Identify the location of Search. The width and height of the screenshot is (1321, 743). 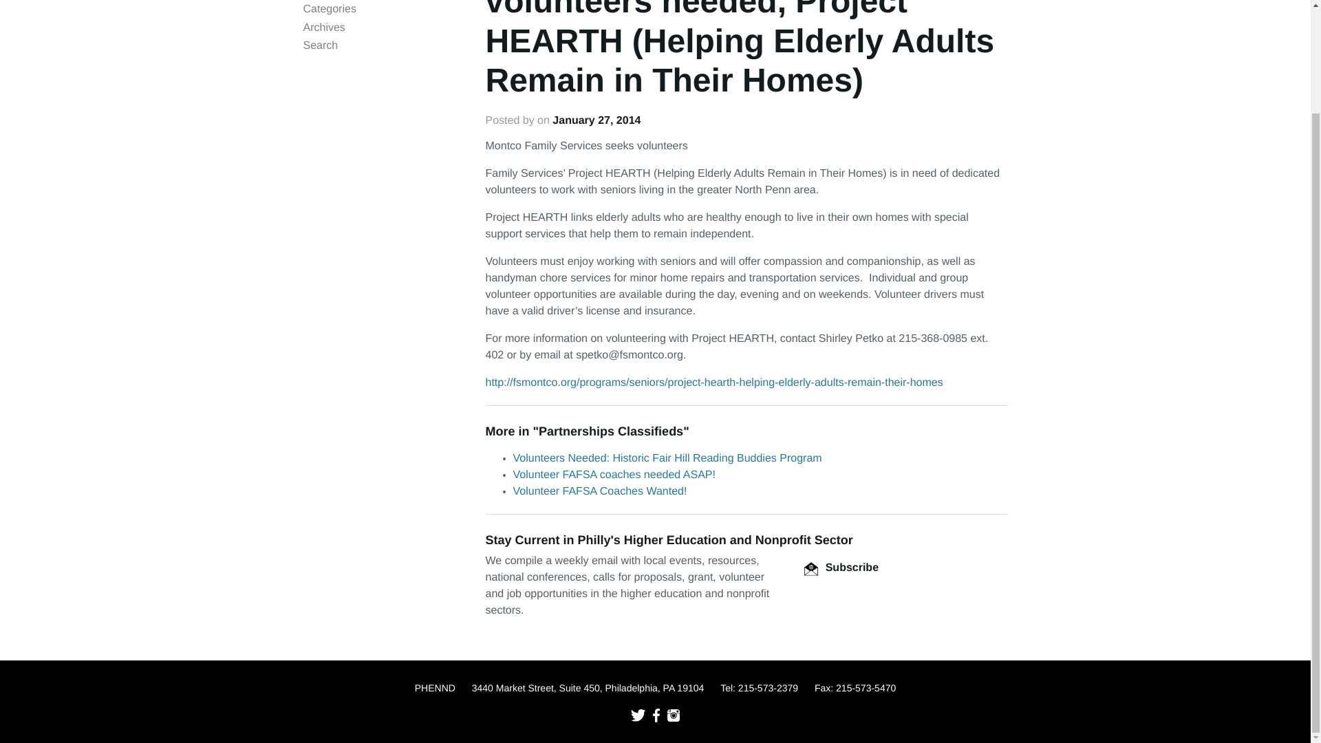
(320, 45).